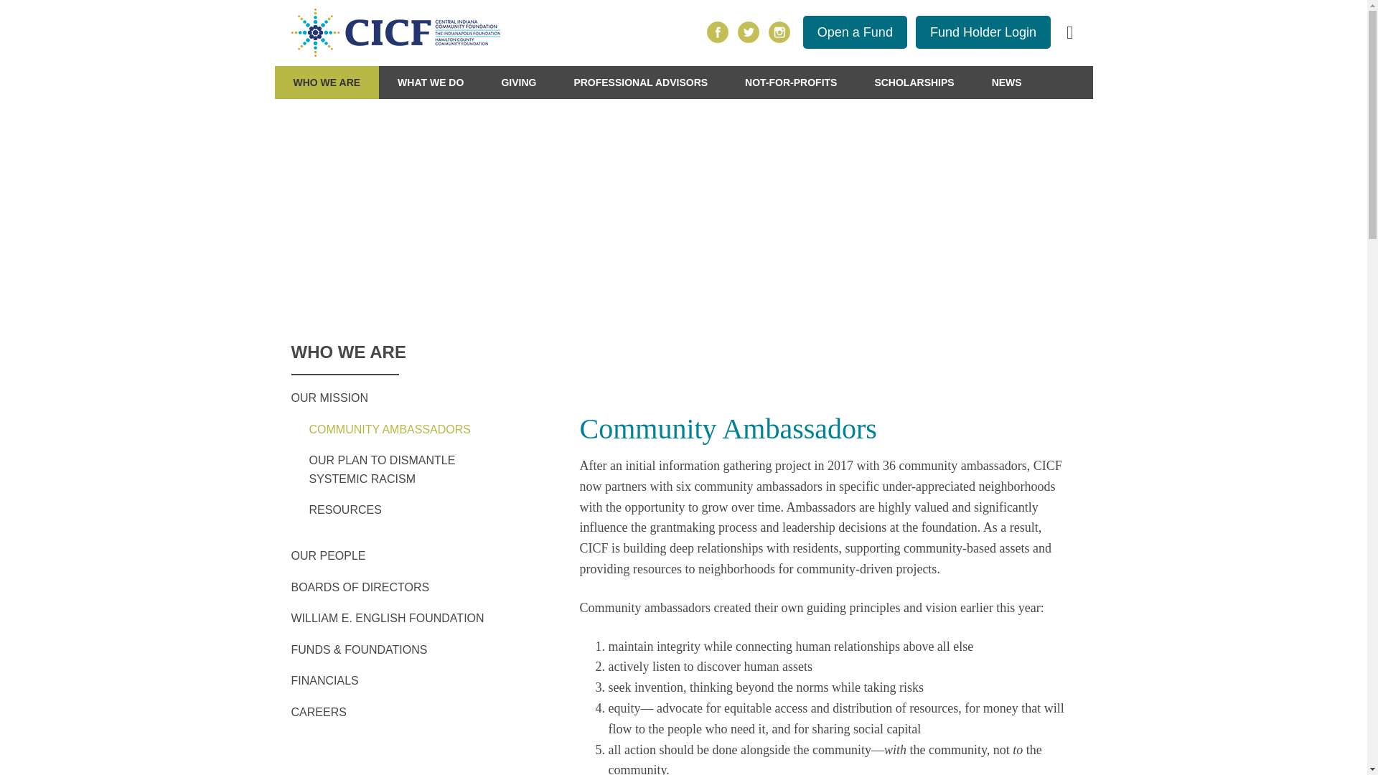 The width and height of the screenshot is (1378, 775). I want to click on PROFESSIONAL ADVISORS, so click(640, 82).